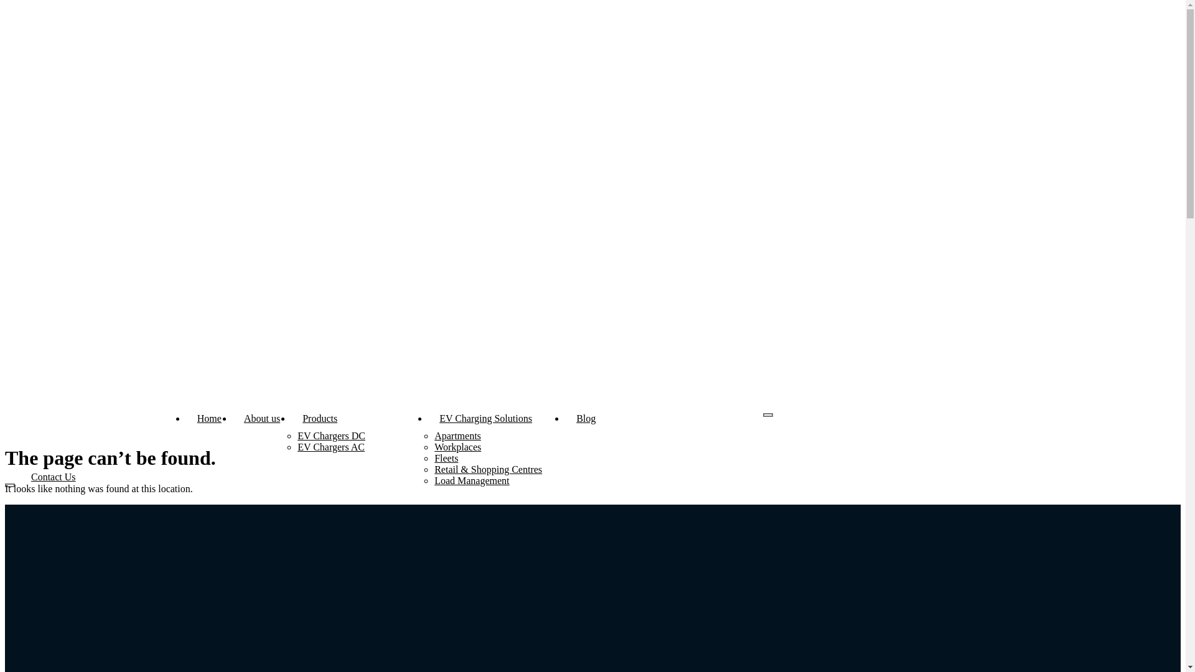  What do you see at coordinates (262, 419) in the screenshot?
I see `About us` at bounding box center [262, 419].